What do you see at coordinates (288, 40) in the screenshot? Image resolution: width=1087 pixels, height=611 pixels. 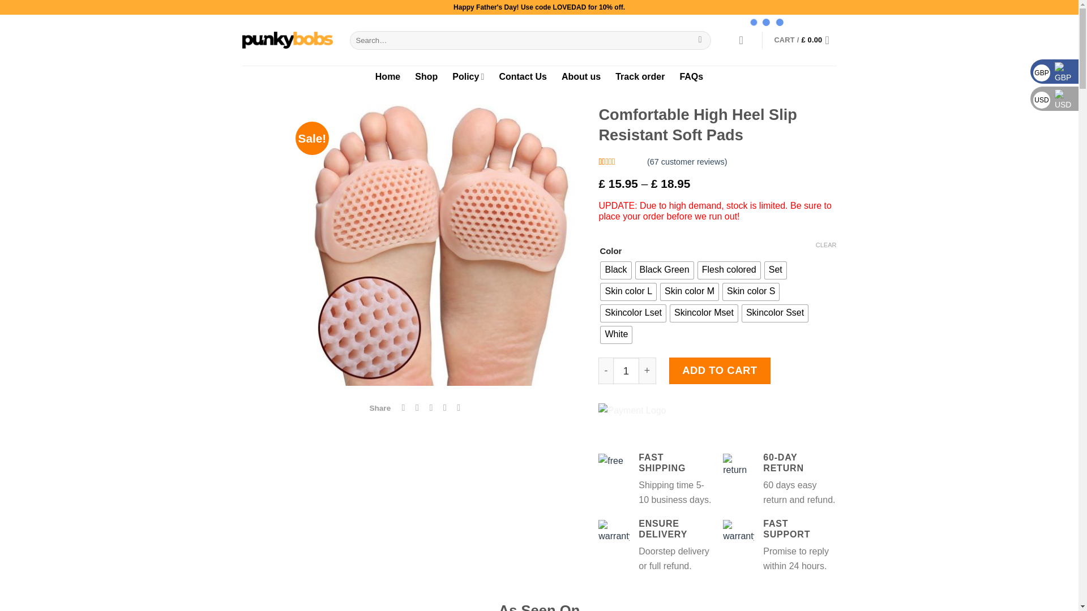 I see `Punkybobs - Explore Creativity Here!` at bounding box center [288, 40].